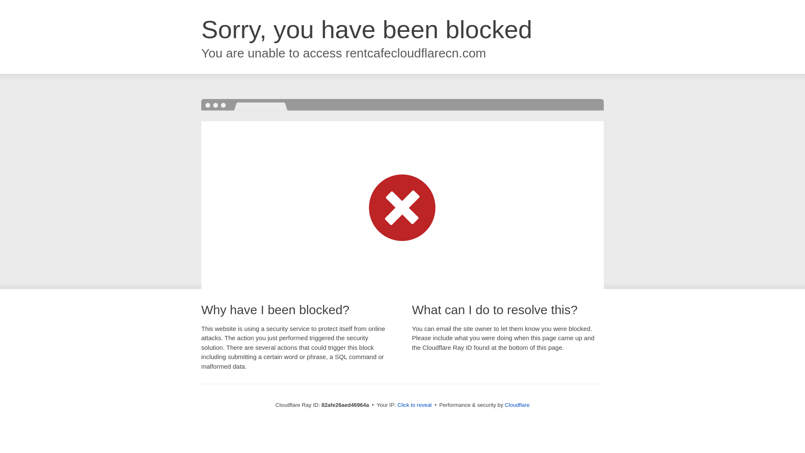 The width and height of the screenshot is (805, 453). What do you see at coordinates (517, 405) in the screenshot?
I see `Cloudflare` at bounding box center [517, 405].